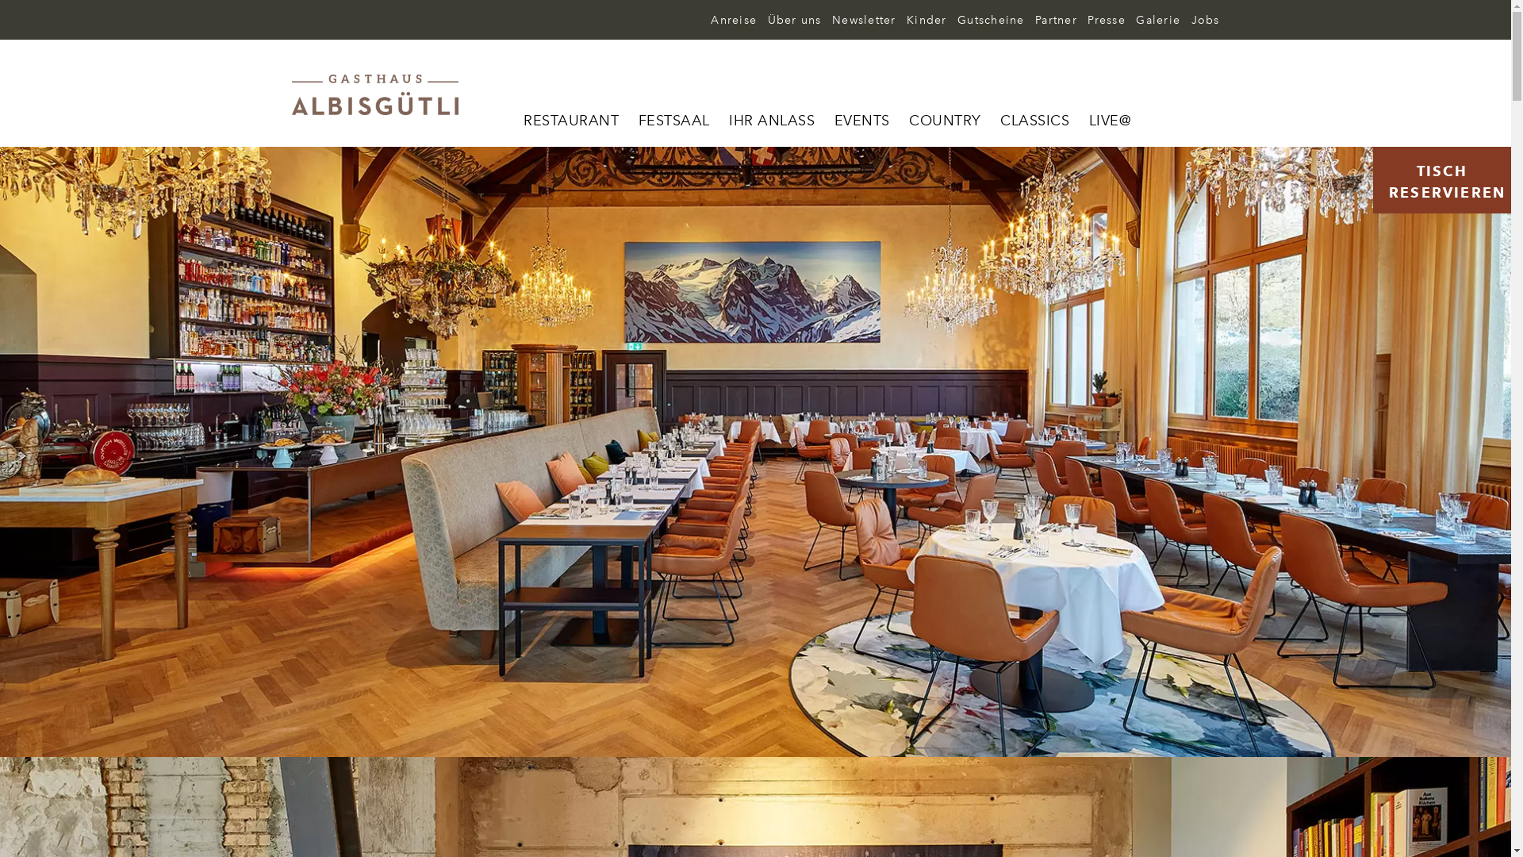  Describe the element at coordinates (730, 21) in the screenshot. I see `Anreise` at that location.